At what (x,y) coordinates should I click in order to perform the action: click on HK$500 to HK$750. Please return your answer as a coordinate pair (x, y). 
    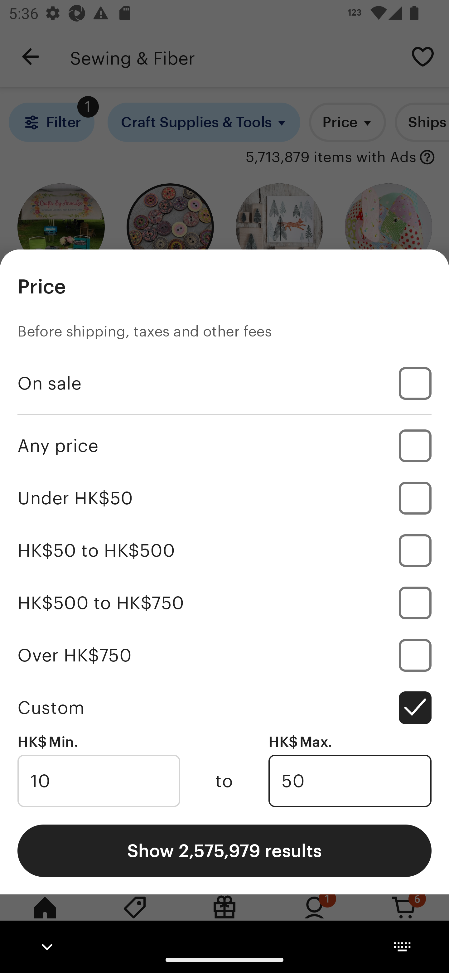
    Looking at the image, I should click on (224, 603).